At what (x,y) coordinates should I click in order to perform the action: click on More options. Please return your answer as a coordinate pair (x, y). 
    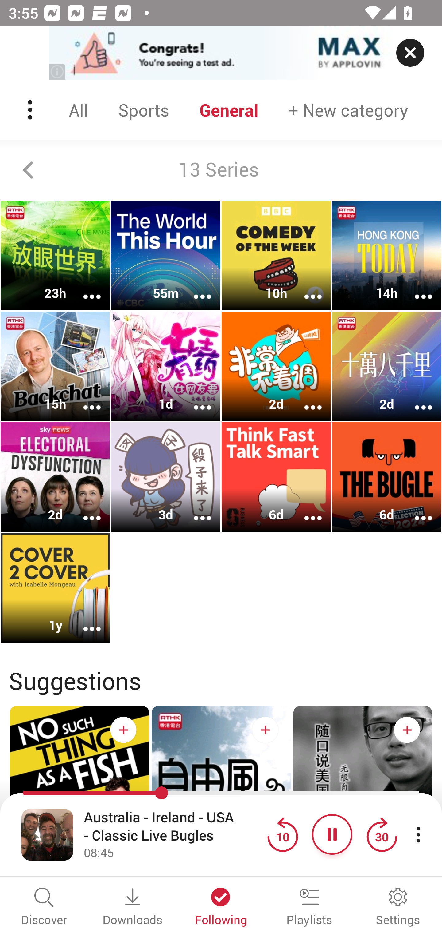
    Looking at the image, I should click on (305, 399).